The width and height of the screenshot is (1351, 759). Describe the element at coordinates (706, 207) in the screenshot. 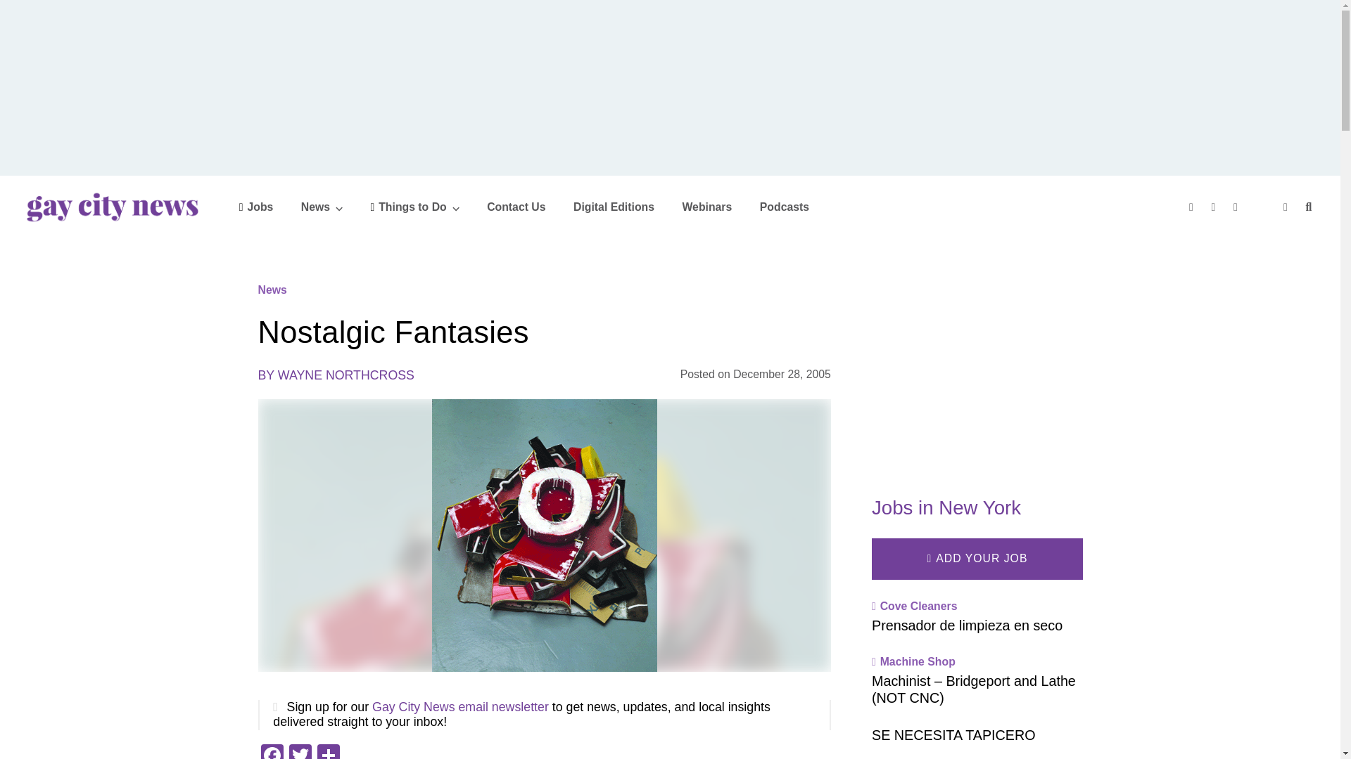

I see `Webinars` at that location.